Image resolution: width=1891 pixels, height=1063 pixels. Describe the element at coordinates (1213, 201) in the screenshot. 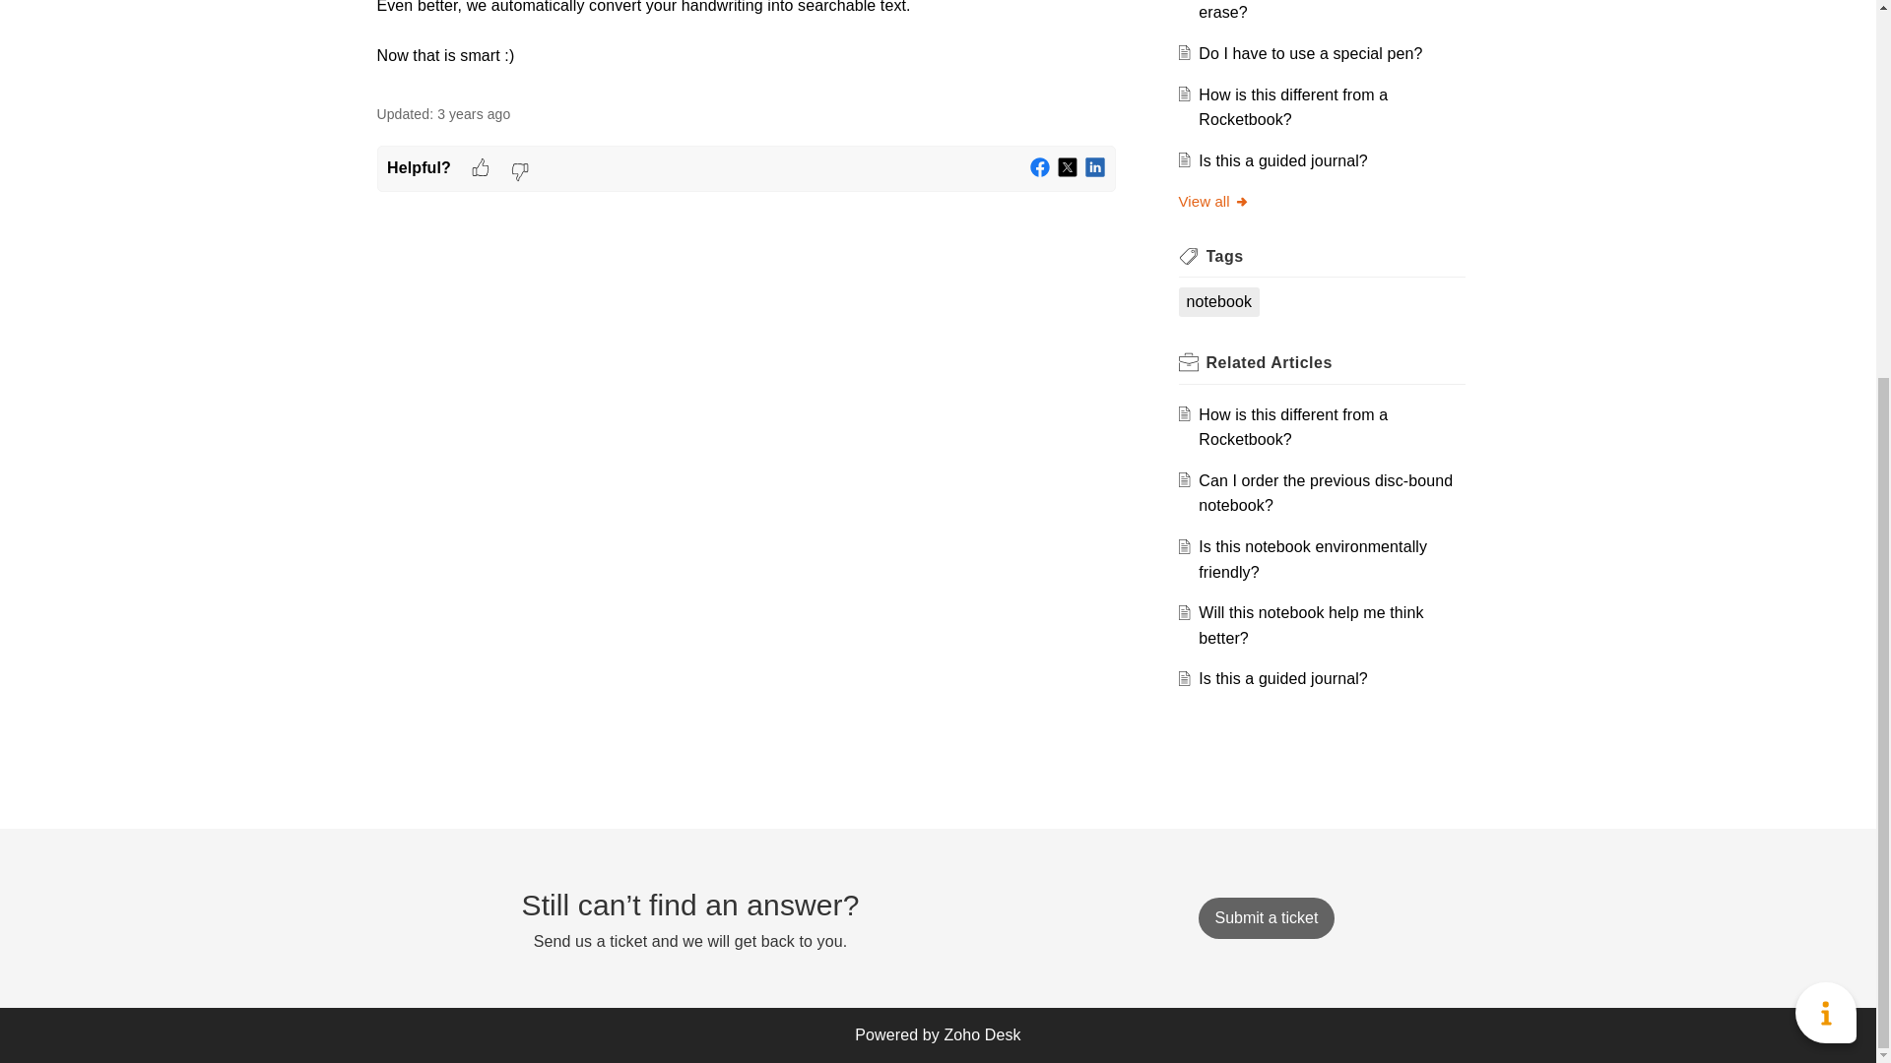

I see `View all` at that location.